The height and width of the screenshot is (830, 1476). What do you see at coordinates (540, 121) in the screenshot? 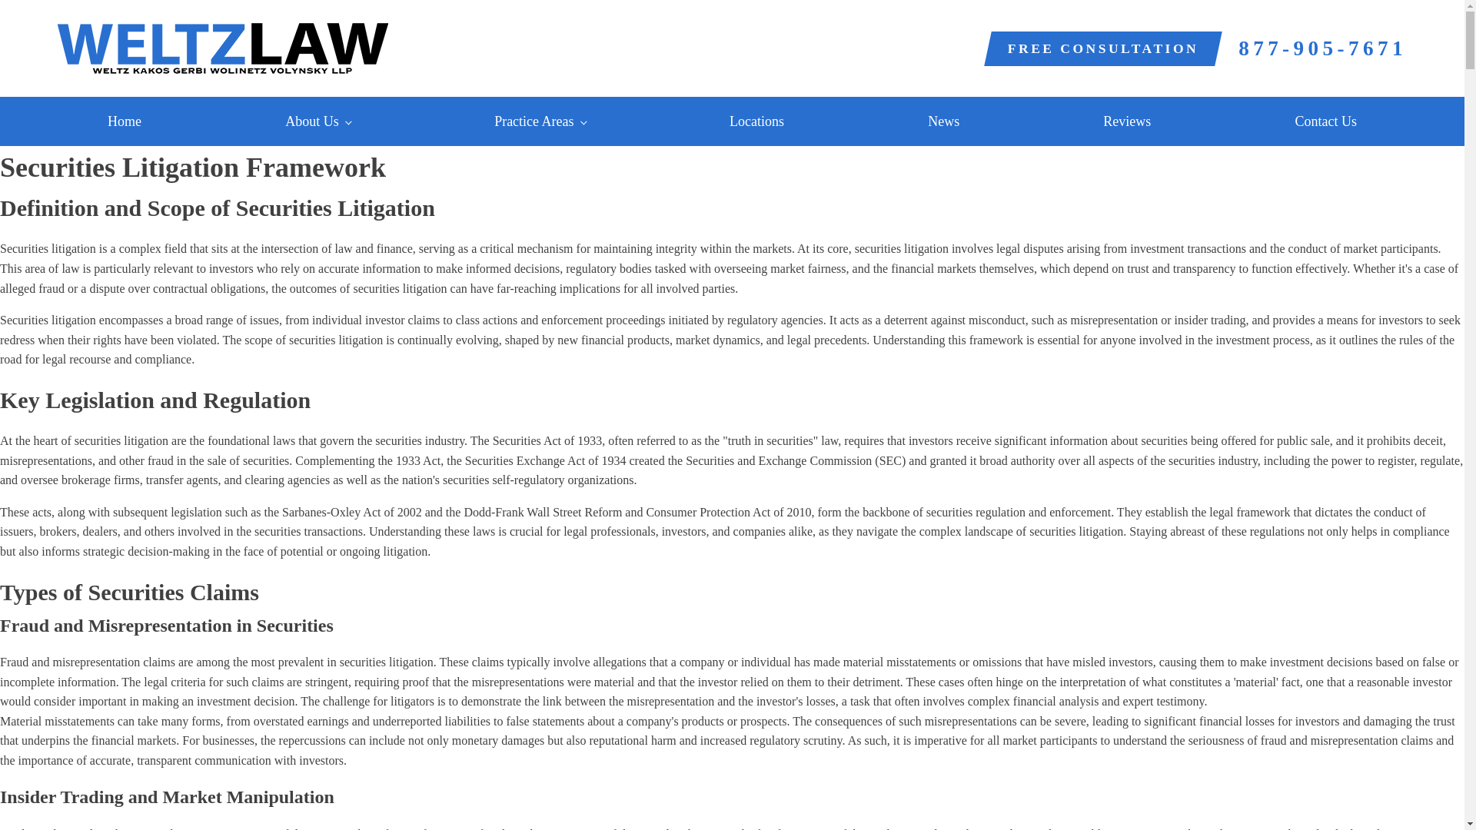
I see `Practice Areas` at bounding box center [540, 121].